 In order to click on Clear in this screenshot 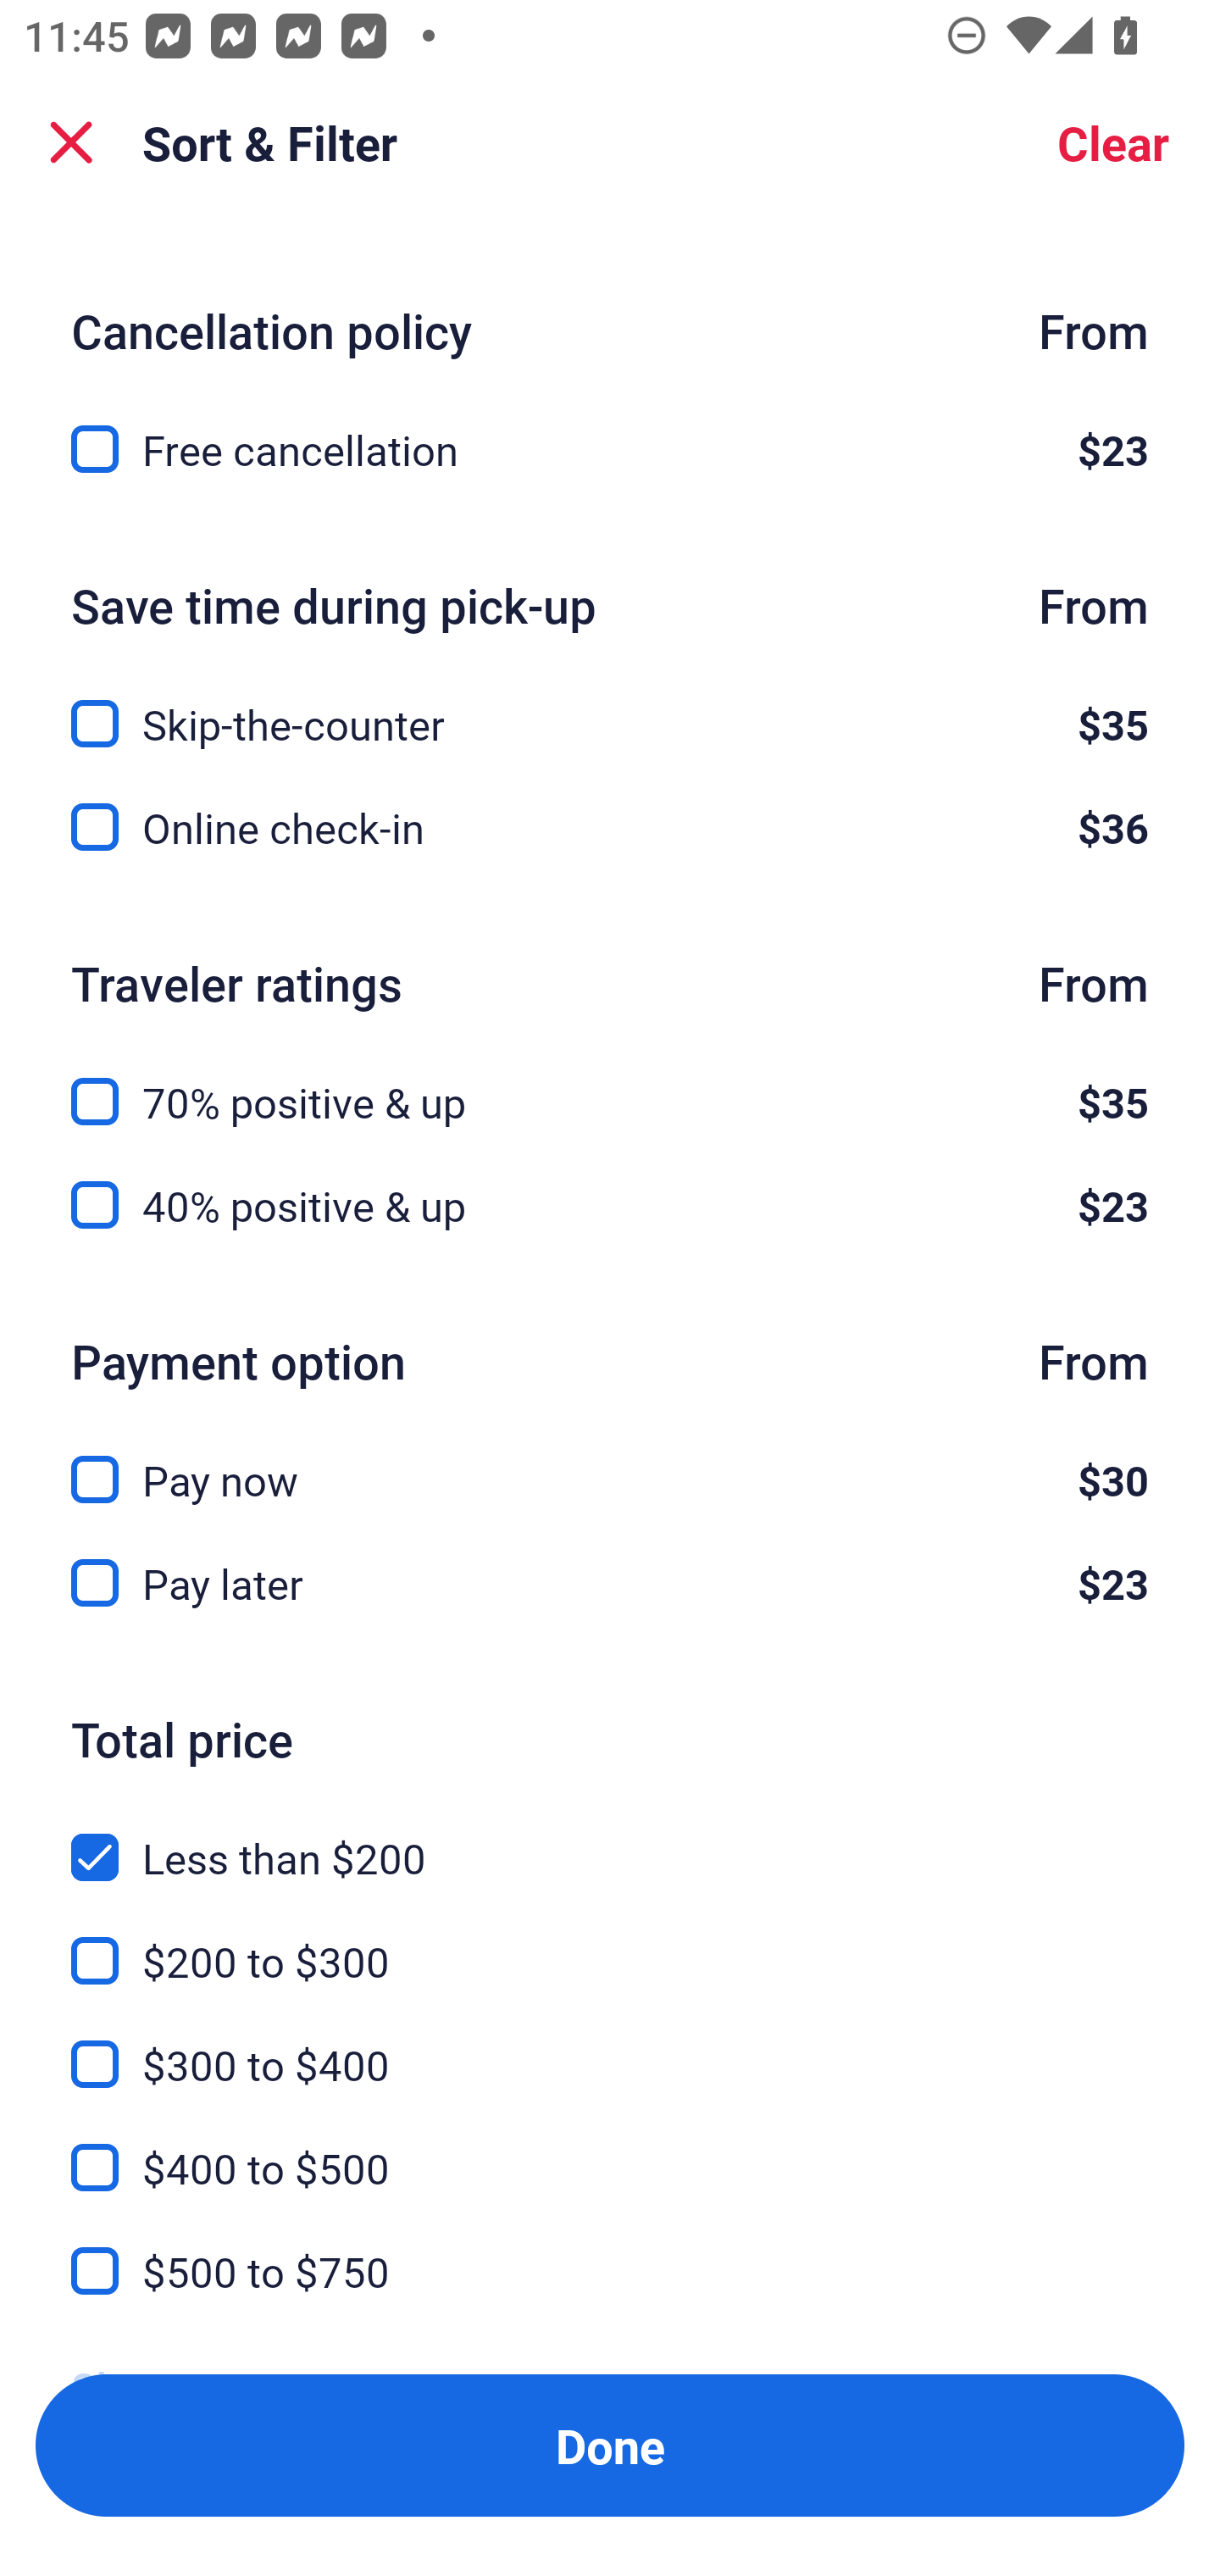, I will do `click(1113, 142)`.